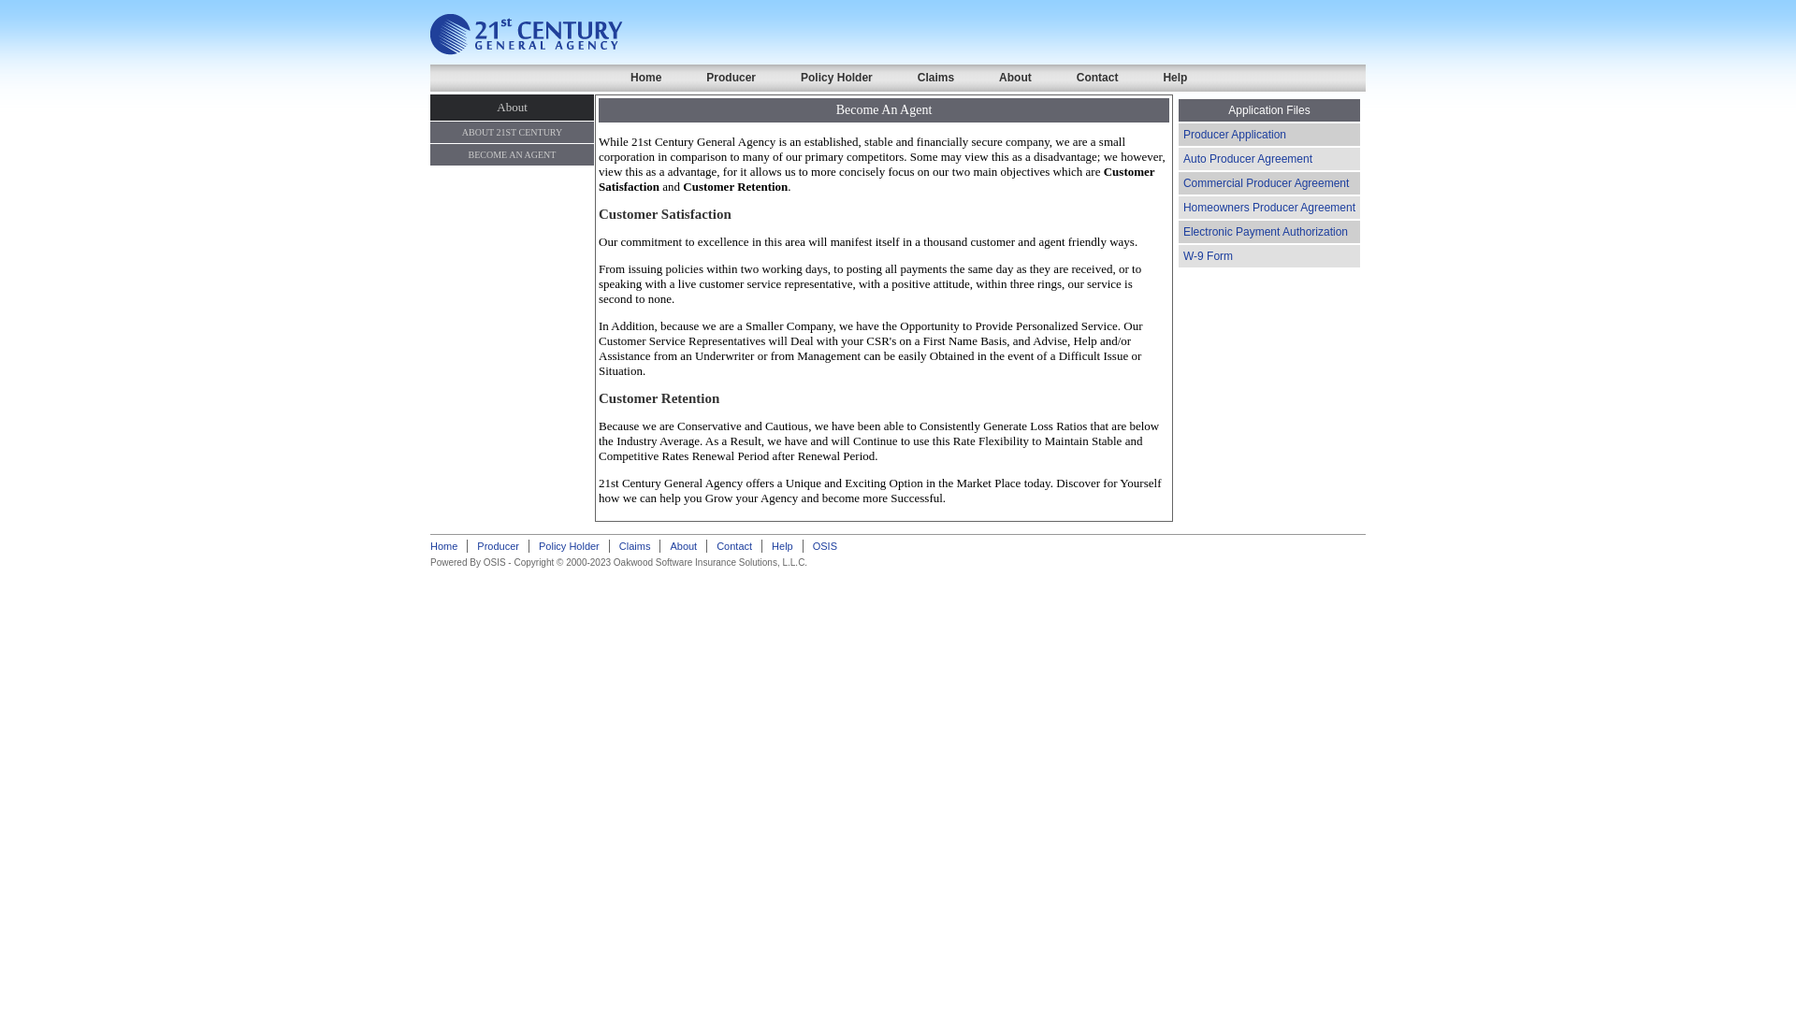 The height and width of the screenshot is (1010, 1796). What do you see at coordinates (1266, 232) in the screenshot?
I see `Electronic Payment Authorization` at bounding box center [1266, 232].